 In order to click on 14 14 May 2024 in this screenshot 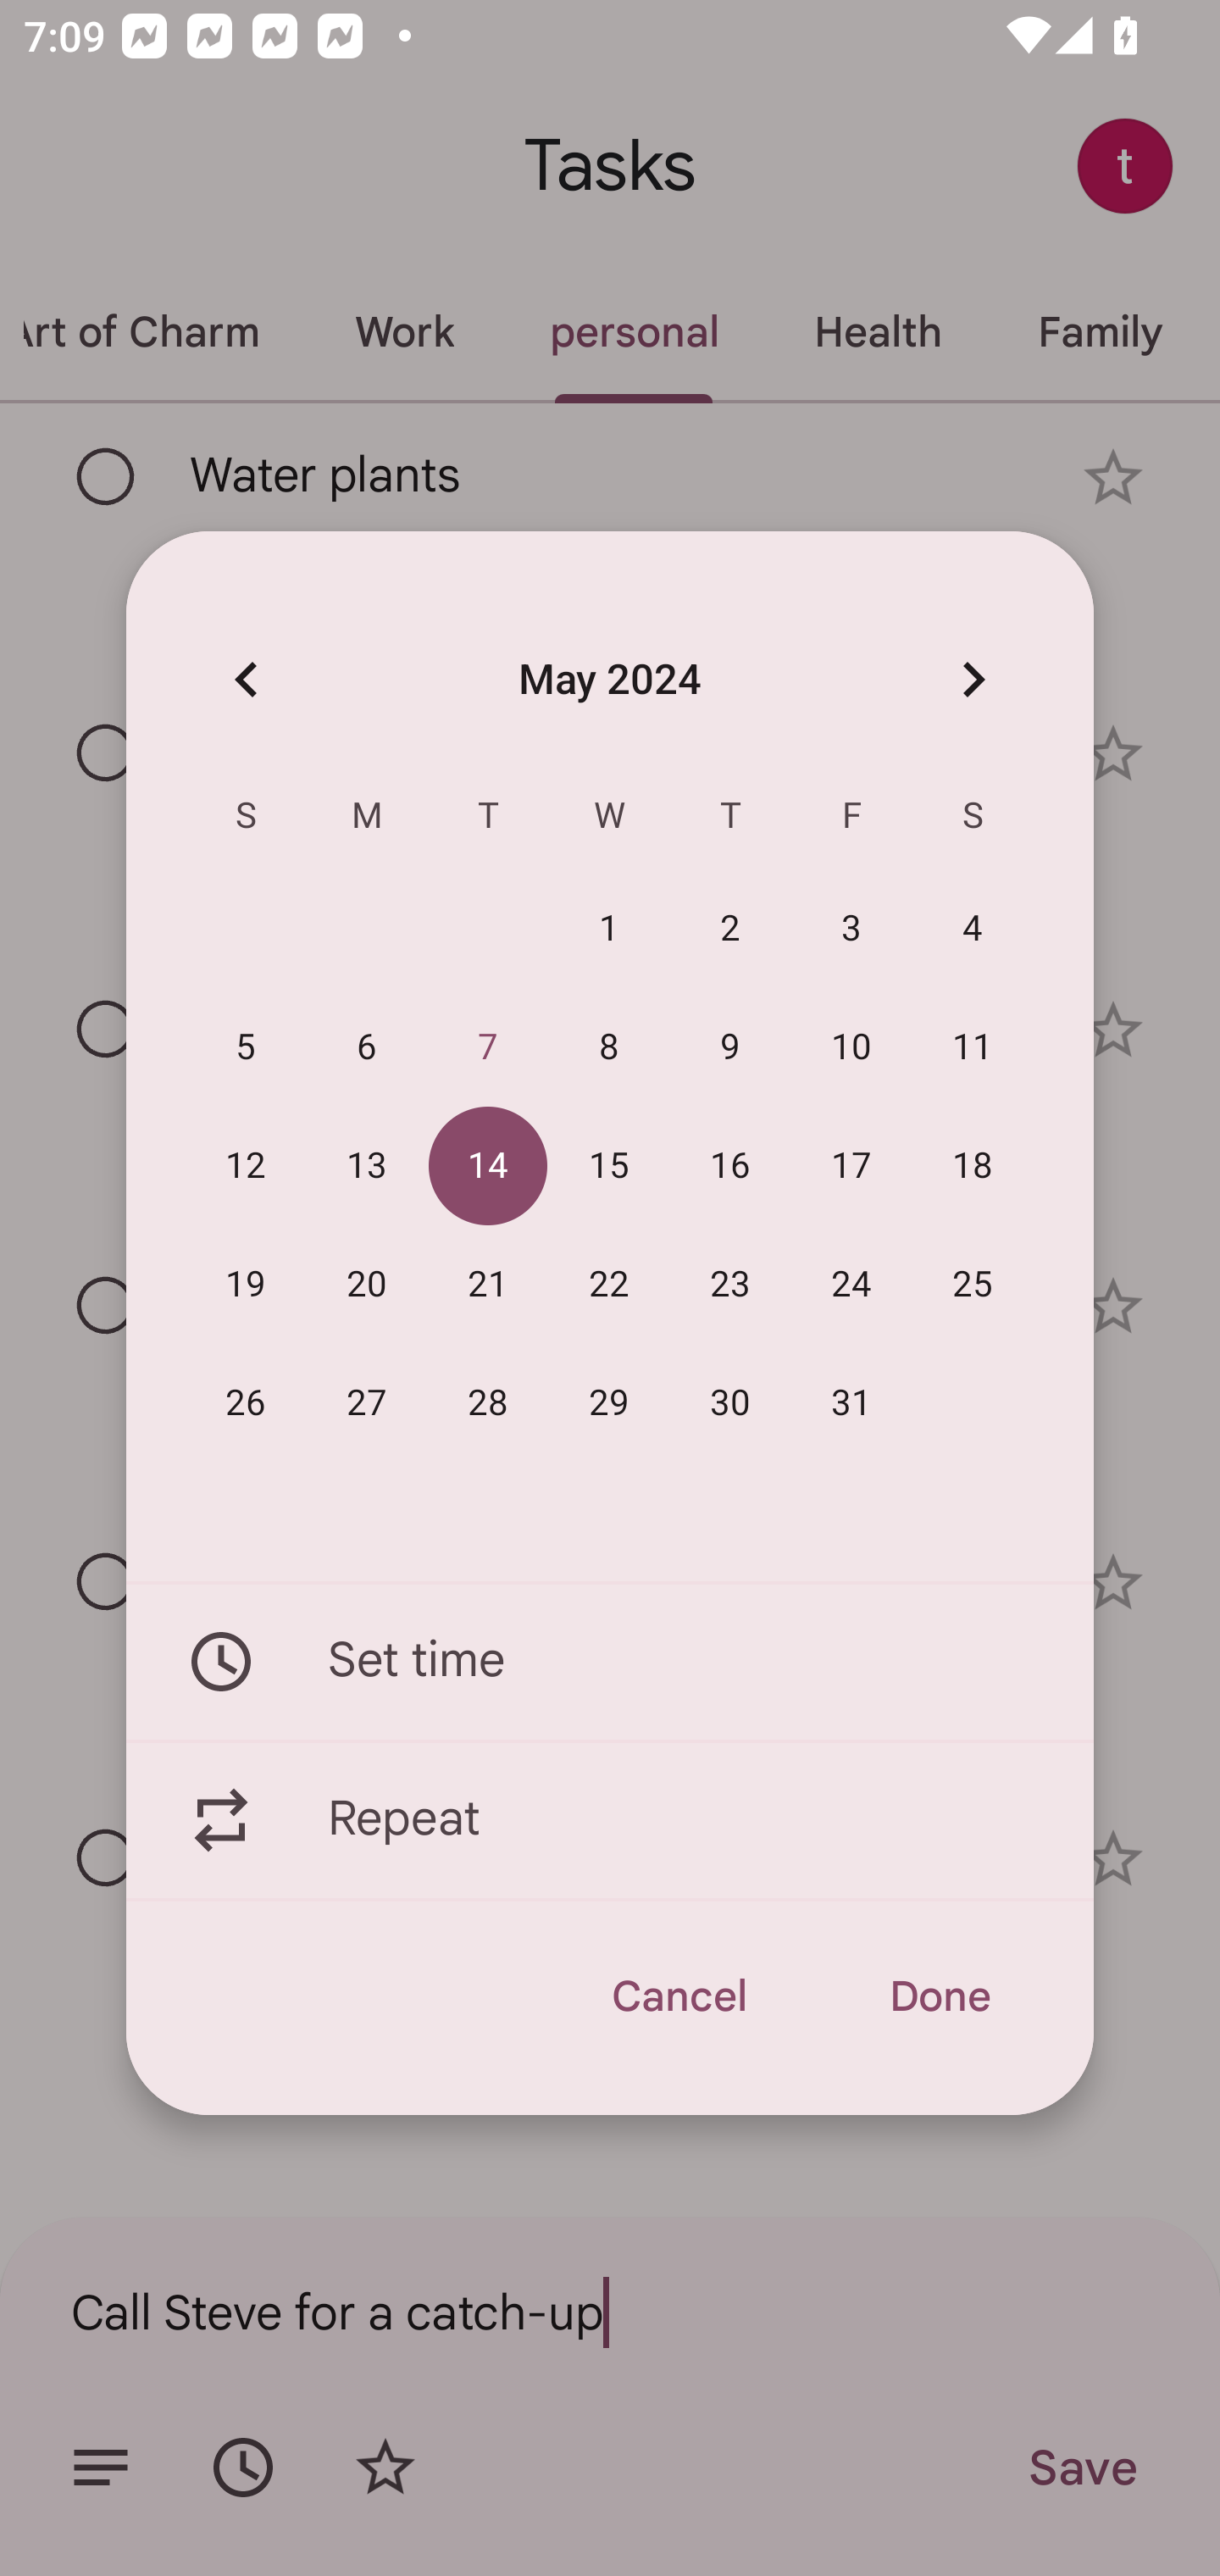, I will do `click(488, 1167)`.